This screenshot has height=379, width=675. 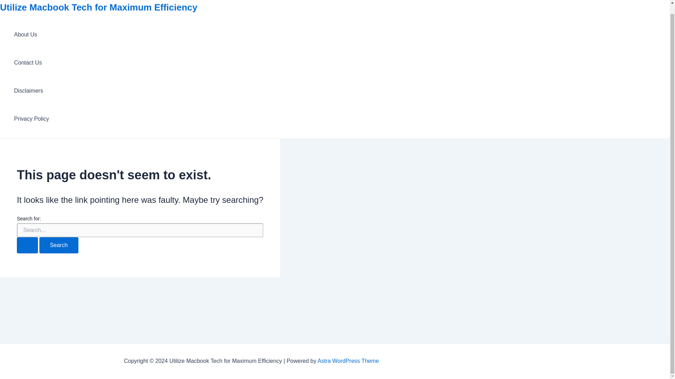 What do you see at coordinates (348, 361) in the screenshot?
I see `Astra WordPress Theme` at bounding box center [348, 361].